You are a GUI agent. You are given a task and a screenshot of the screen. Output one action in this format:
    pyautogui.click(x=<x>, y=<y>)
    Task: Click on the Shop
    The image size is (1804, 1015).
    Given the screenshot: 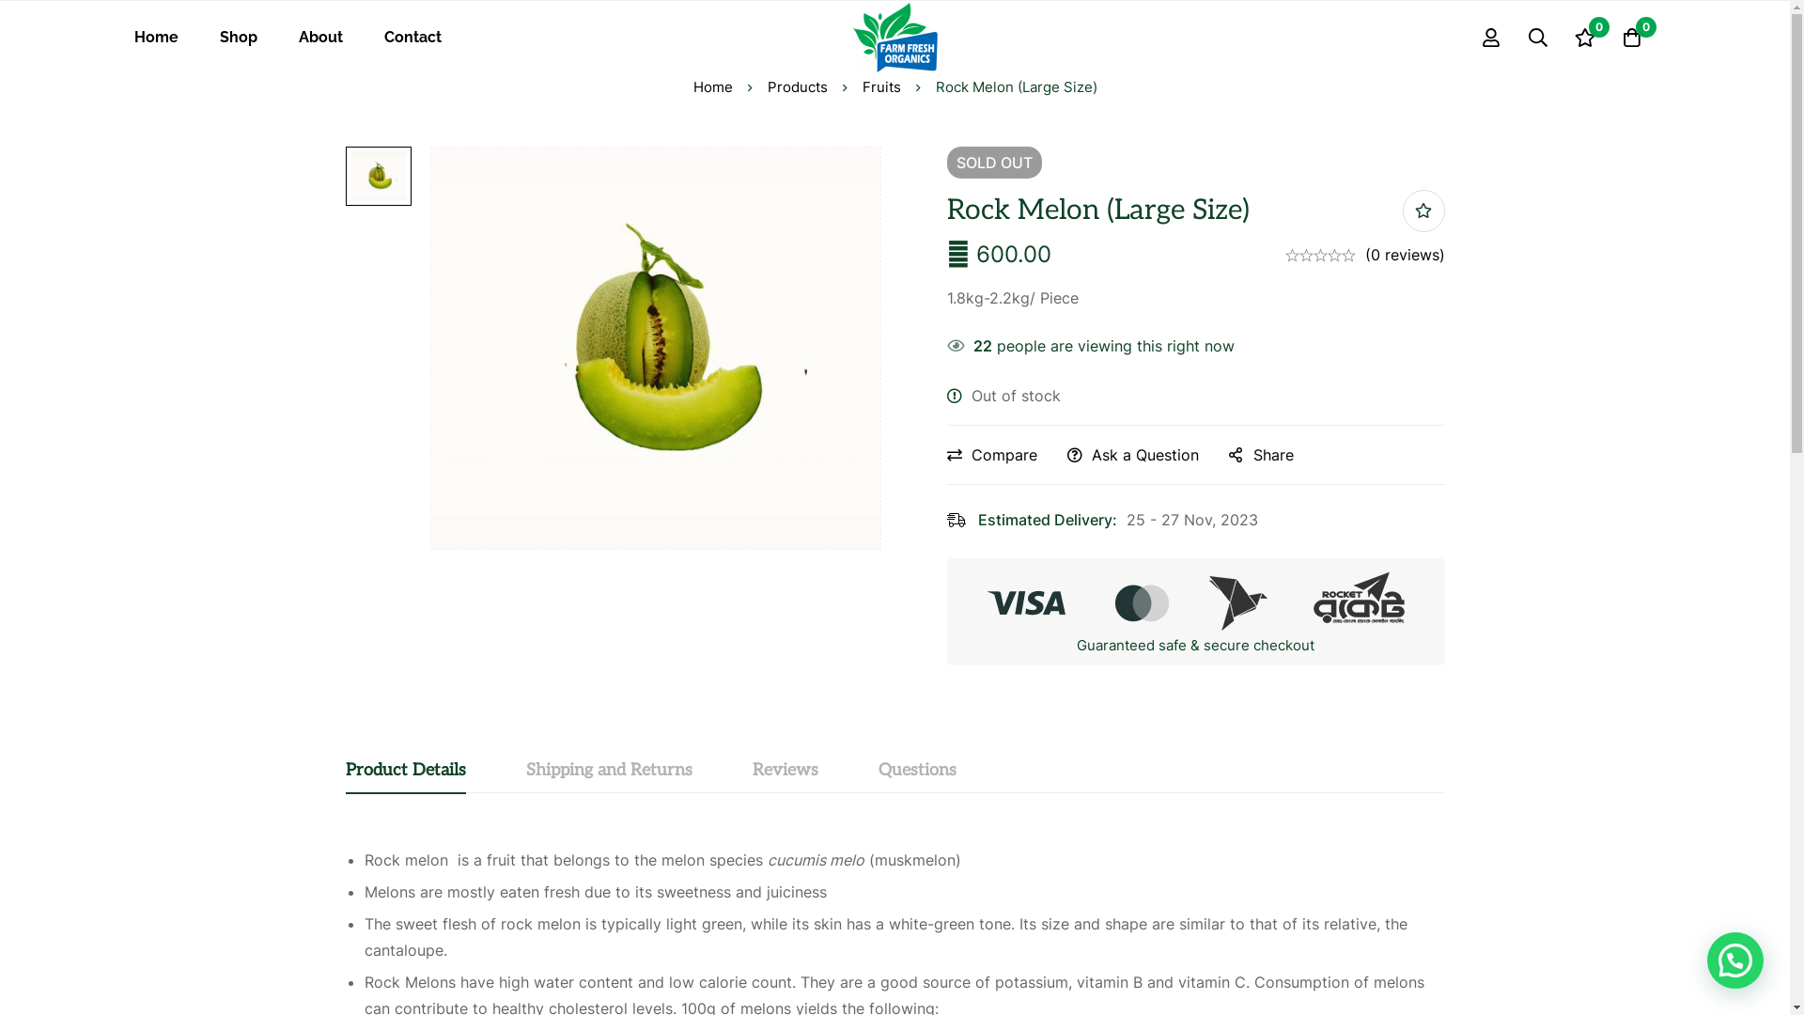 What is the action you would take?
    pyautogui.click(x=239, y=38)
    